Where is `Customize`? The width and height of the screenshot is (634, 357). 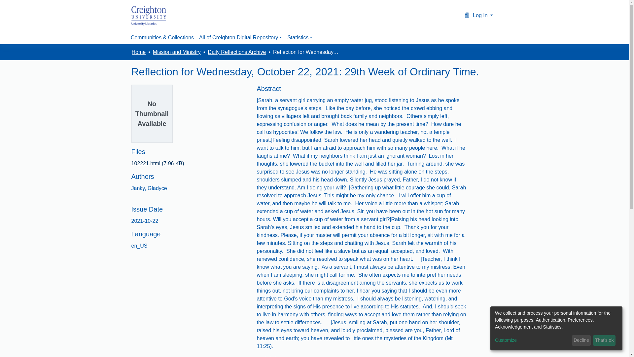 Customize is located at coordinates (532, 340).